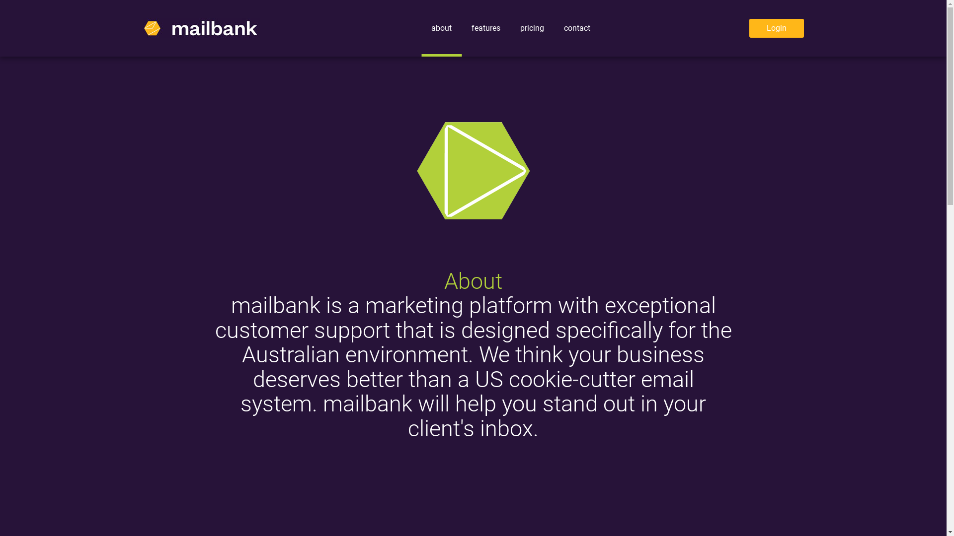 The width and height of the screenshot is (954, 536). What do you see at coordinates (441, 28) in the screenshot?
I see `about` at bounding box center [441, 28].